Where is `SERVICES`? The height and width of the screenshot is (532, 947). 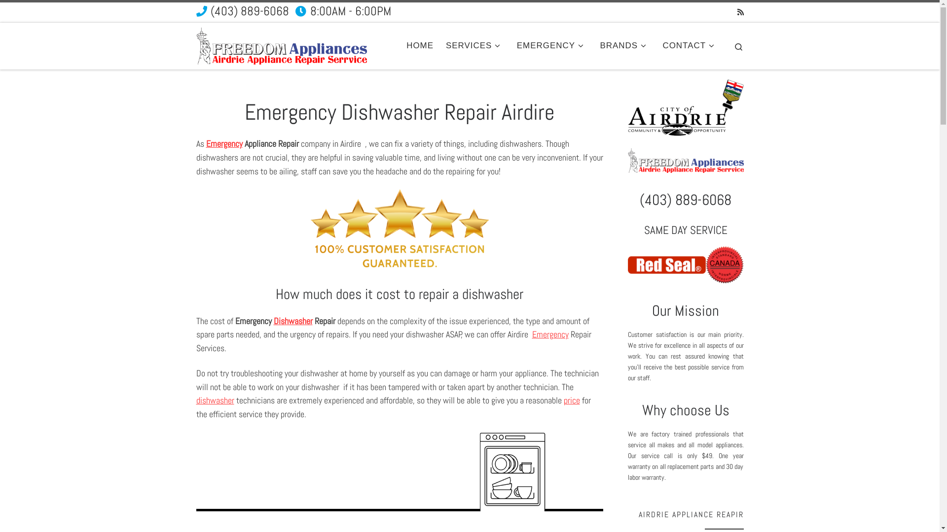 SERVICES is located at coordinates (475, 46).